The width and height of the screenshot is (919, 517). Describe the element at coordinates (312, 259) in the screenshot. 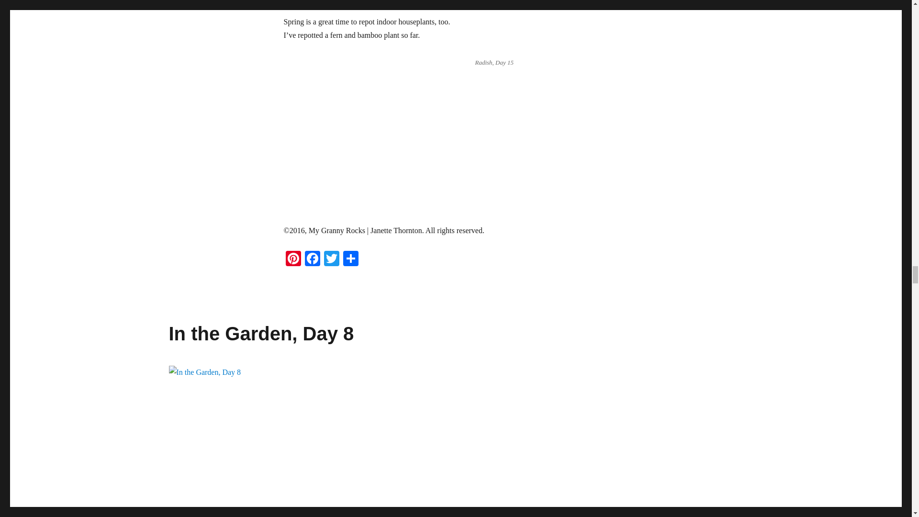

I see `Facebook` at that location.